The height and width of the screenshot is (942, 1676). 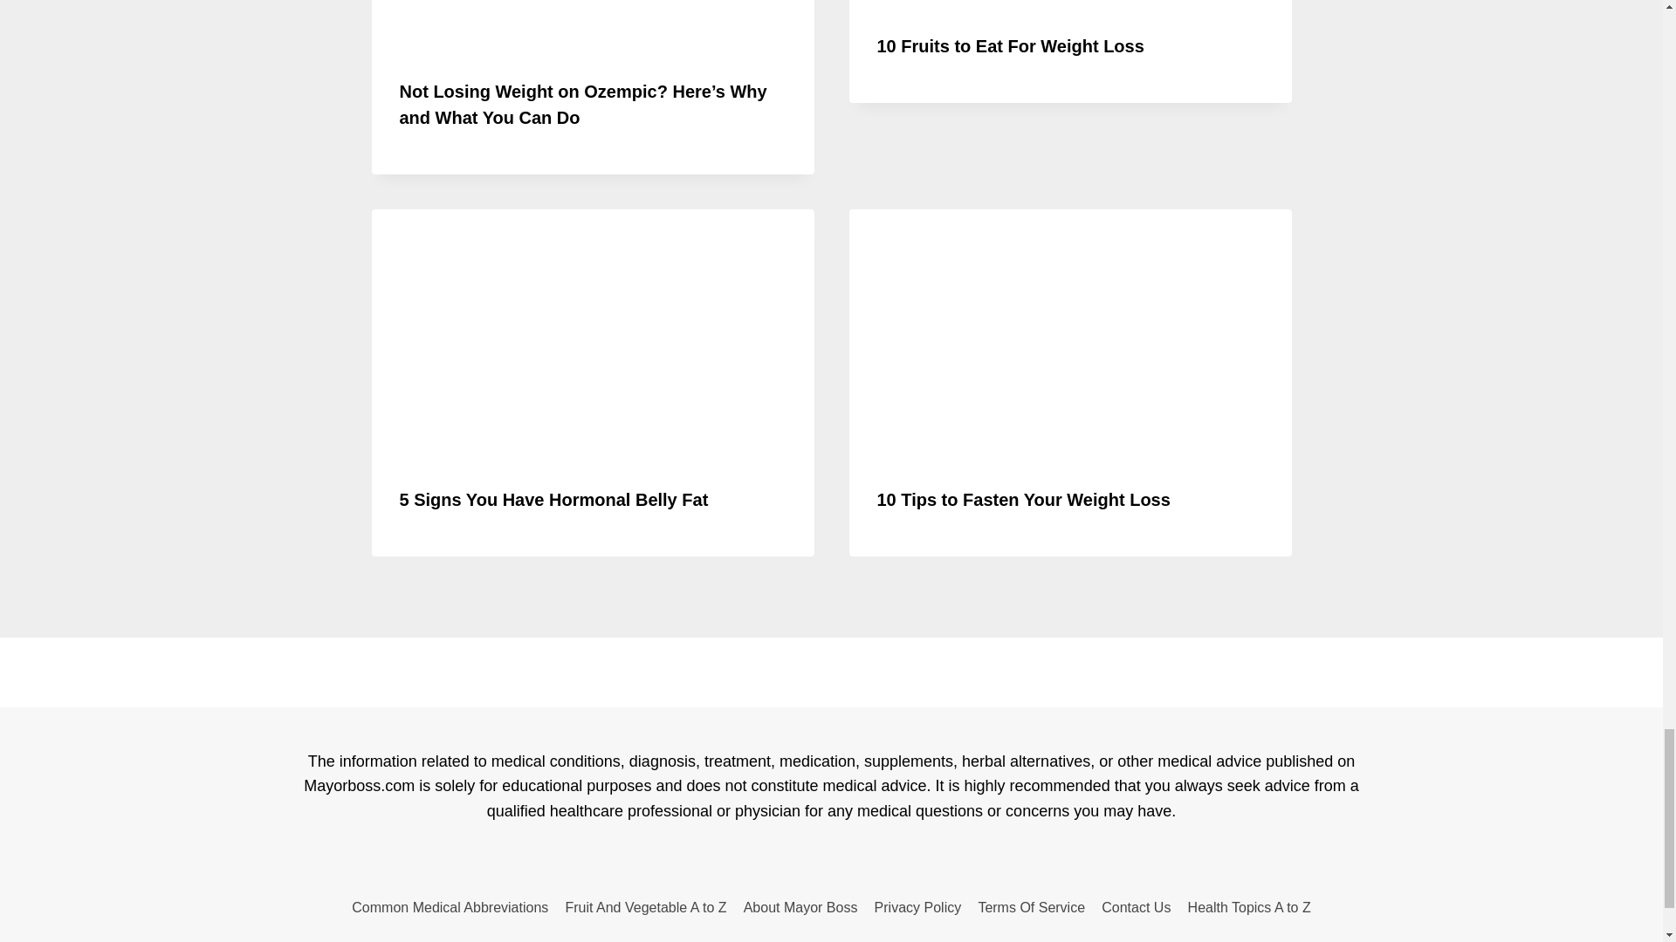 I want to click on 5 Signs You Have Hormonal Belly Fat, so click(x=554, y=499).